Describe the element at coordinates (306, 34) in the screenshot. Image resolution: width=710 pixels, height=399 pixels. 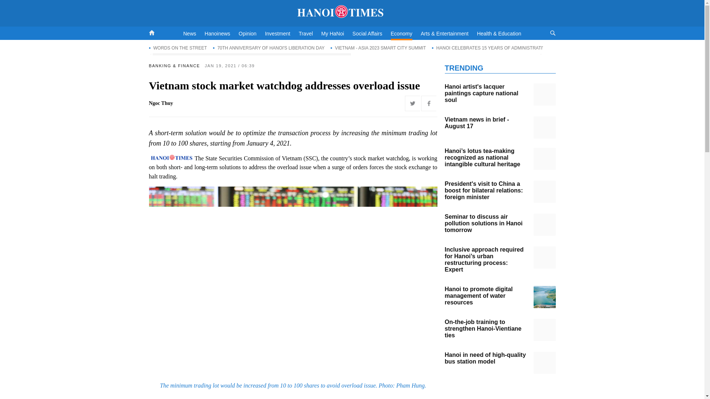
I see `Travel` at that location.